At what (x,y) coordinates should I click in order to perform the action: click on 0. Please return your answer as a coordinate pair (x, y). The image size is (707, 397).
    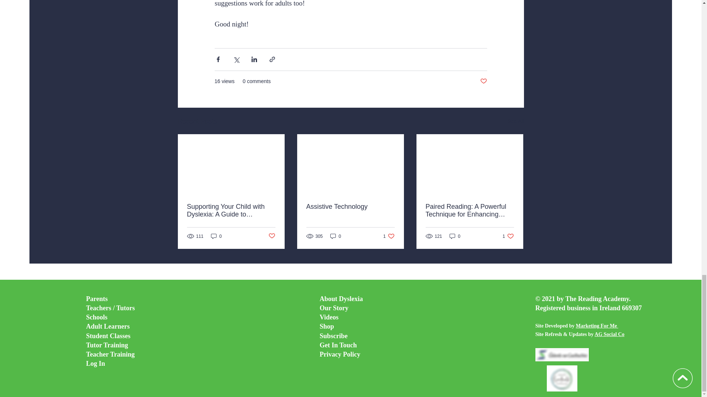
    Looking at the image, I should click on (271, 236).